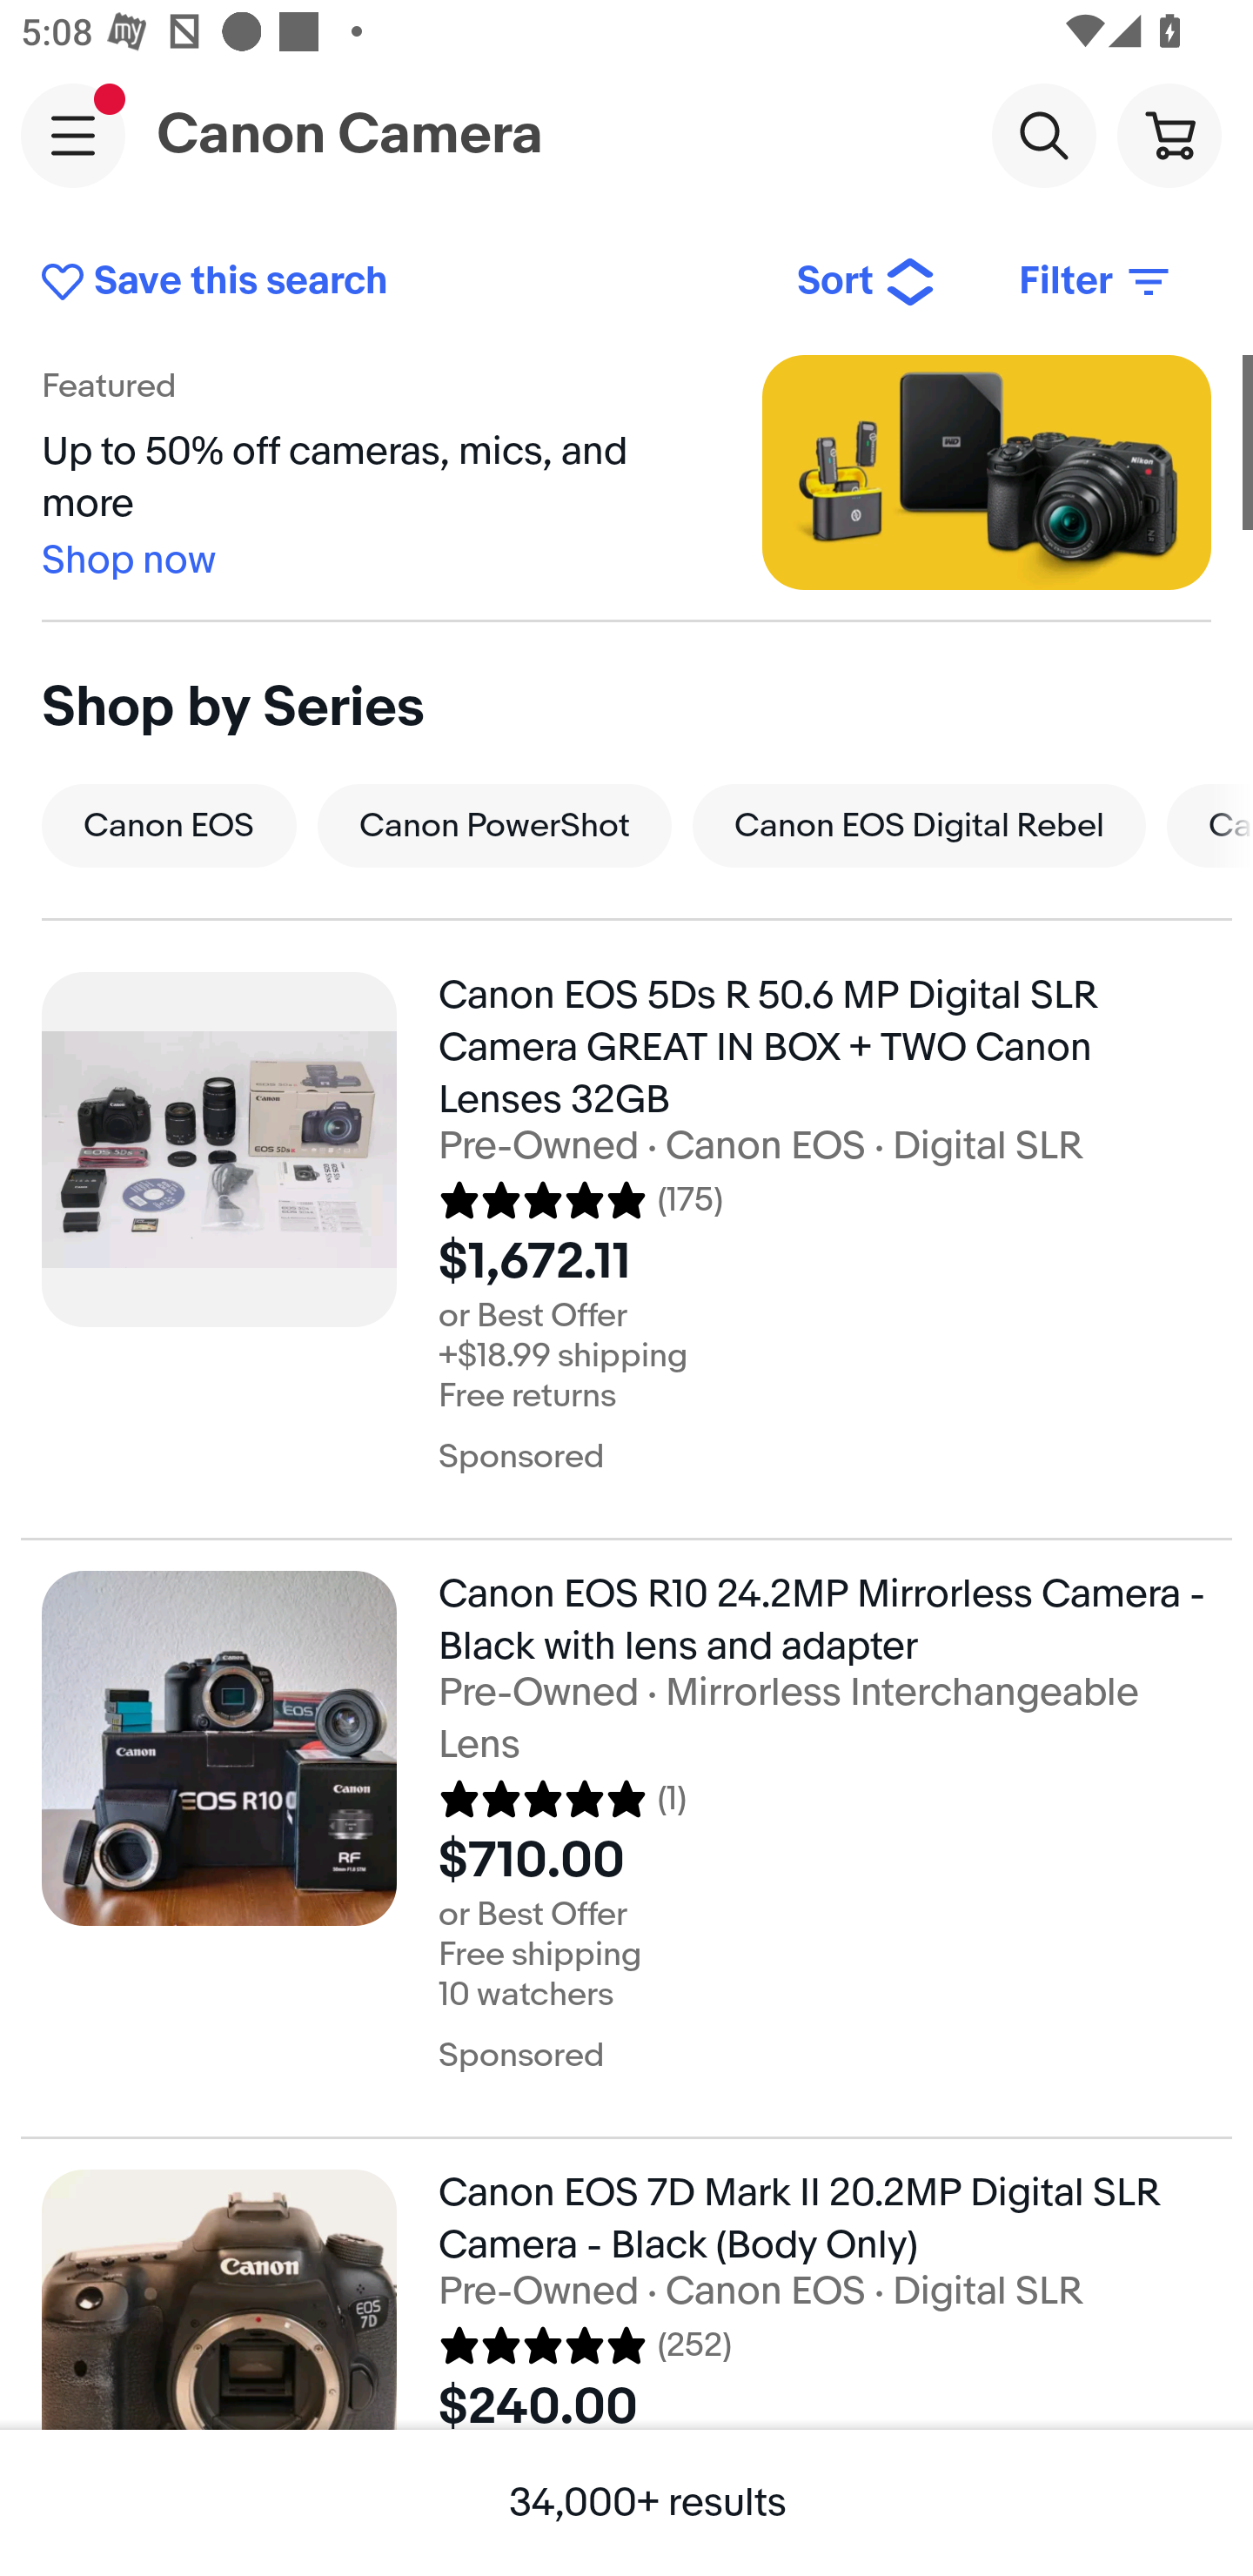 The image size is (1253, 2576). I want to click on Filter, so click(1096, 282).